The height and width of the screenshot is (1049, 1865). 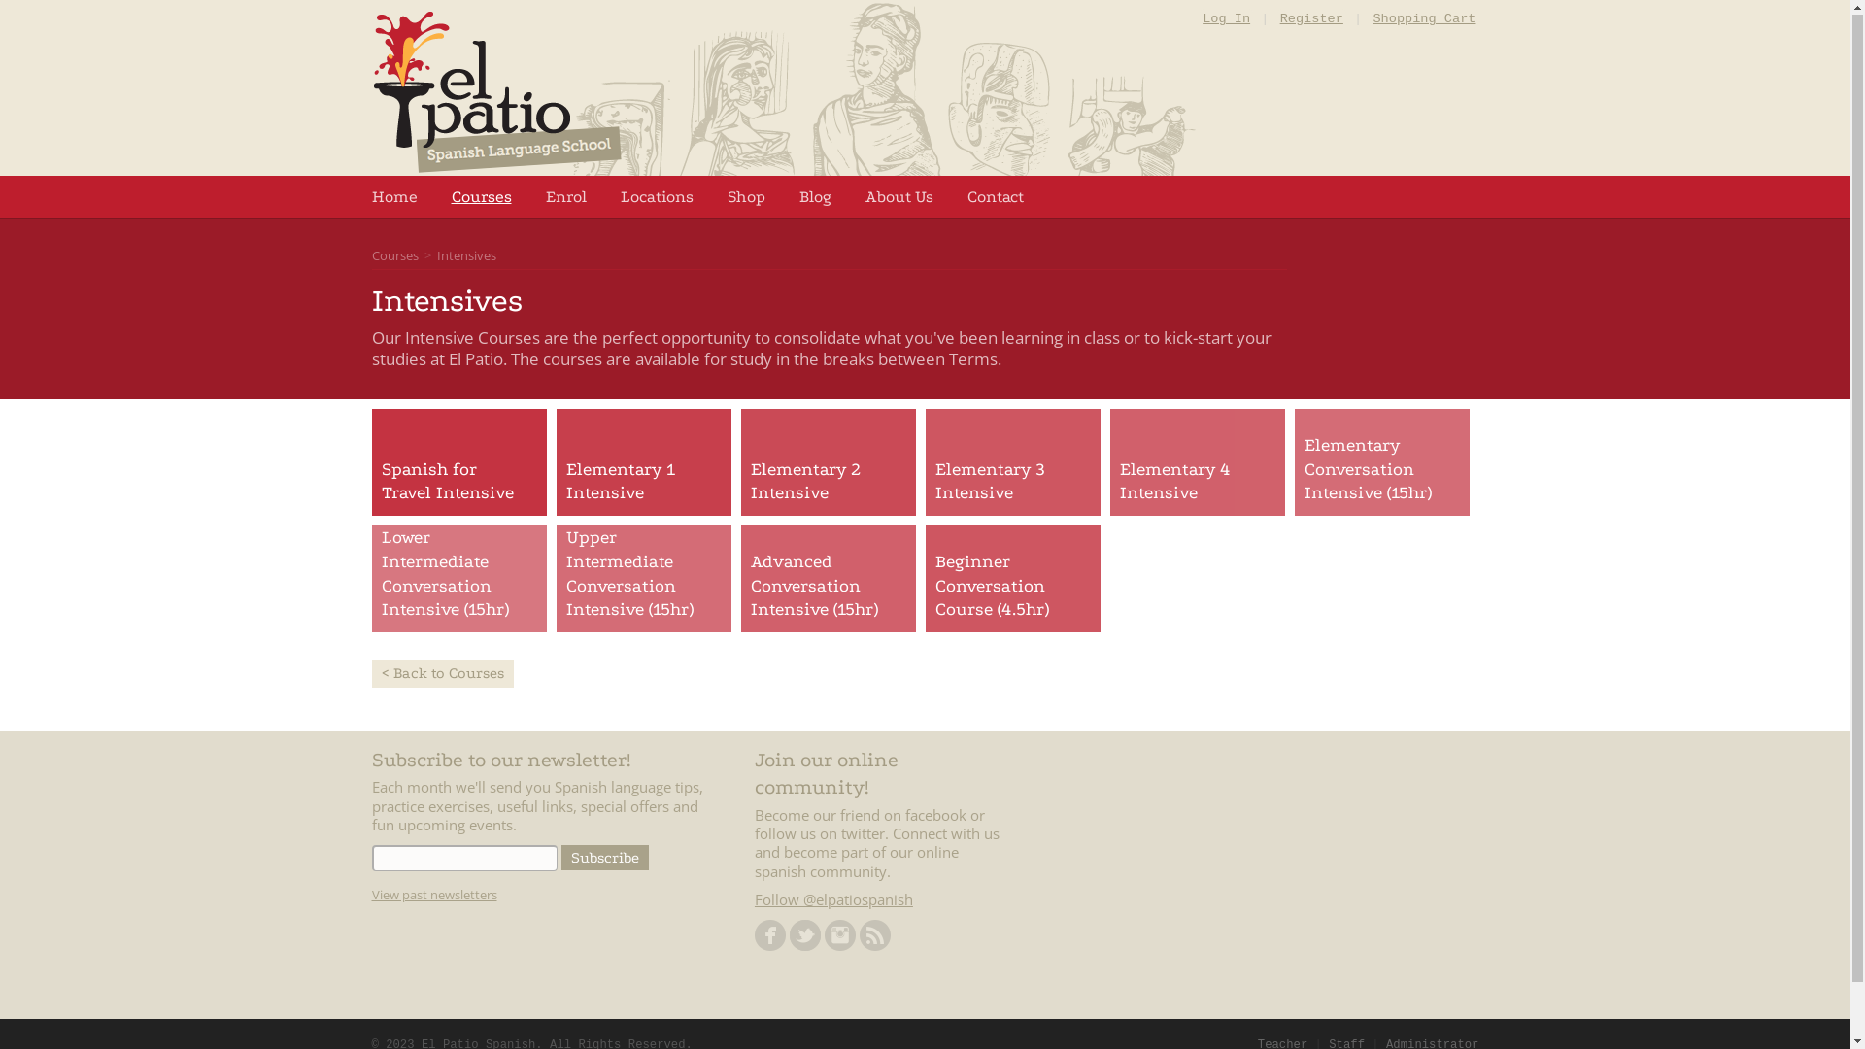 I want to click on Home, so click(x=394, y=198).